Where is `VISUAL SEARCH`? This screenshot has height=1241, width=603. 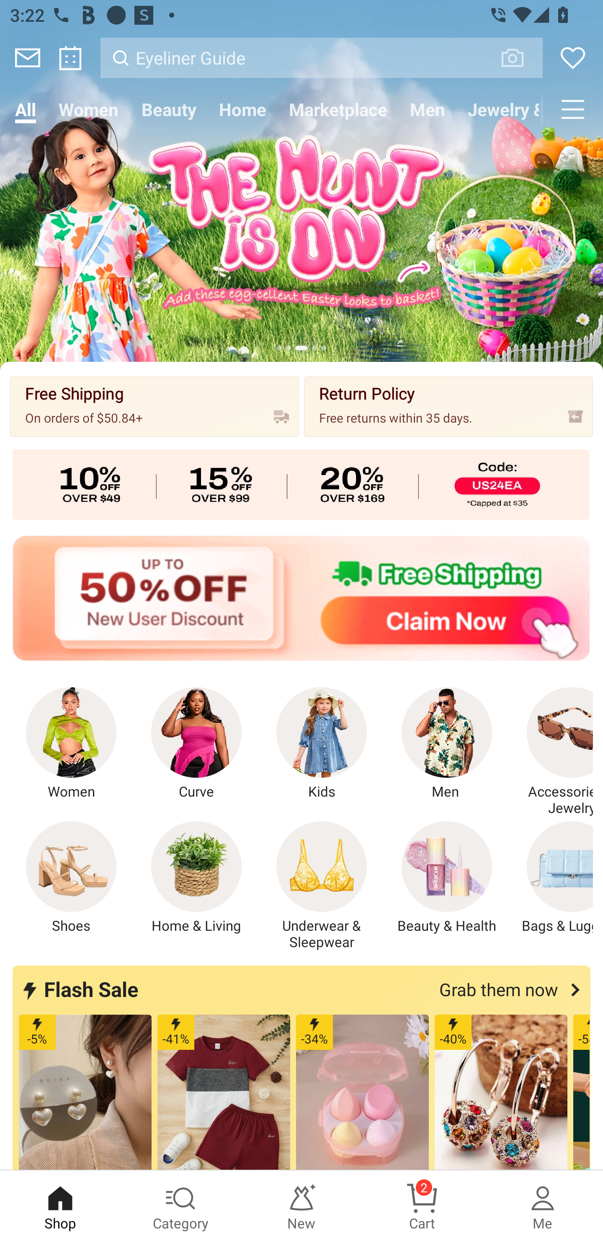
VISUAL SEARCH is located at coordinates (520, 57).